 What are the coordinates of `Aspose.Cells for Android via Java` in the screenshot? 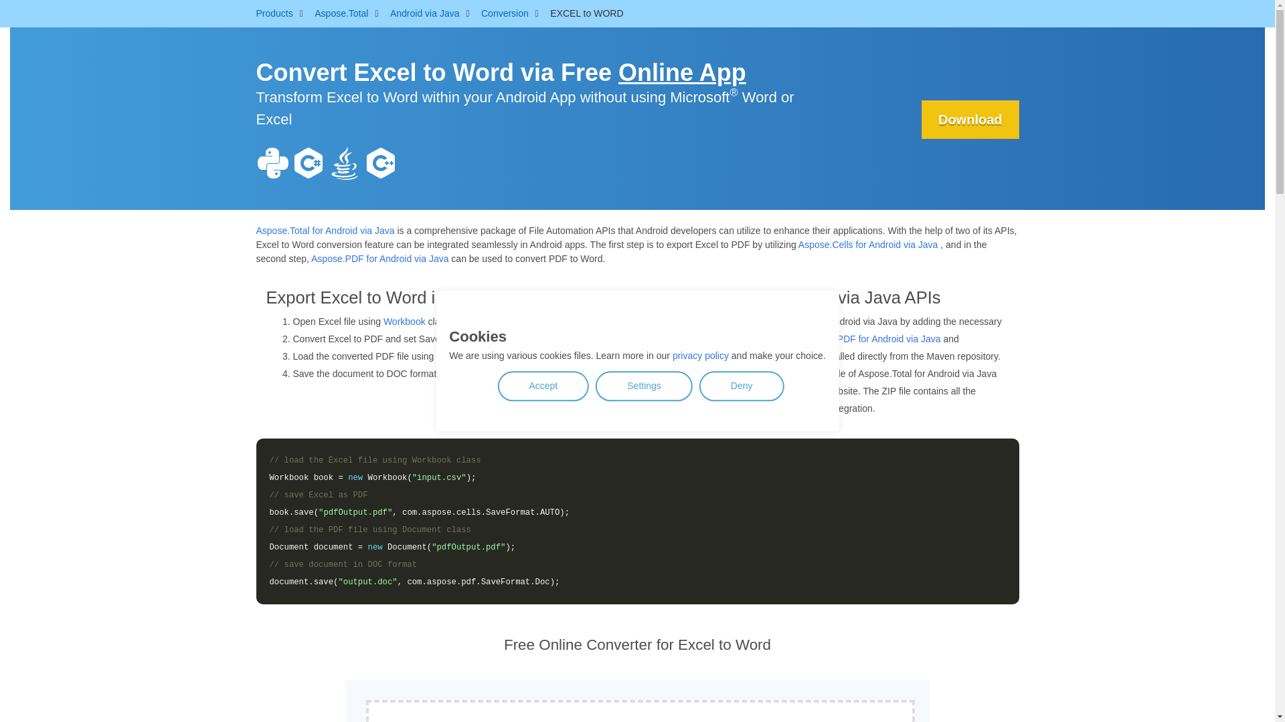 It's located at (867, 244).